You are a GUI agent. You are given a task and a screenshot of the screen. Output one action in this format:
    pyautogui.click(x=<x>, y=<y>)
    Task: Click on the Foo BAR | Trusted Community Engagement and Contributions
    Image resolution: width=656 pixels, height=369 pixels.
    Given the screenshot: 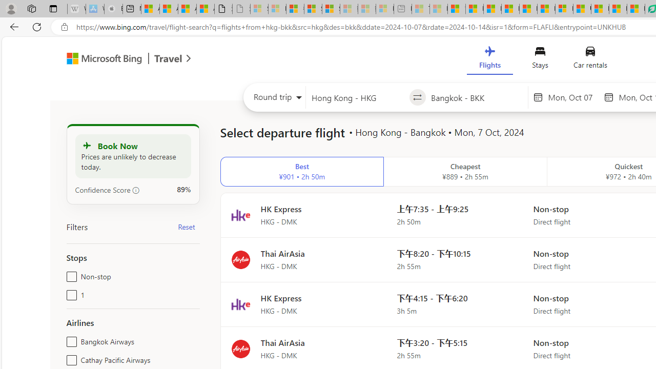 What is the action you would take?
    pyautogui.click(x=546, y=9)
    